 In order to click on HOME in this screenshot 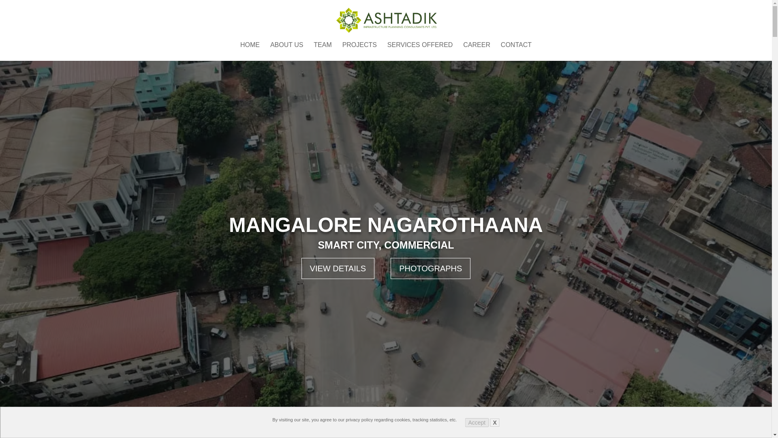, I will do `click(250, 51)`.